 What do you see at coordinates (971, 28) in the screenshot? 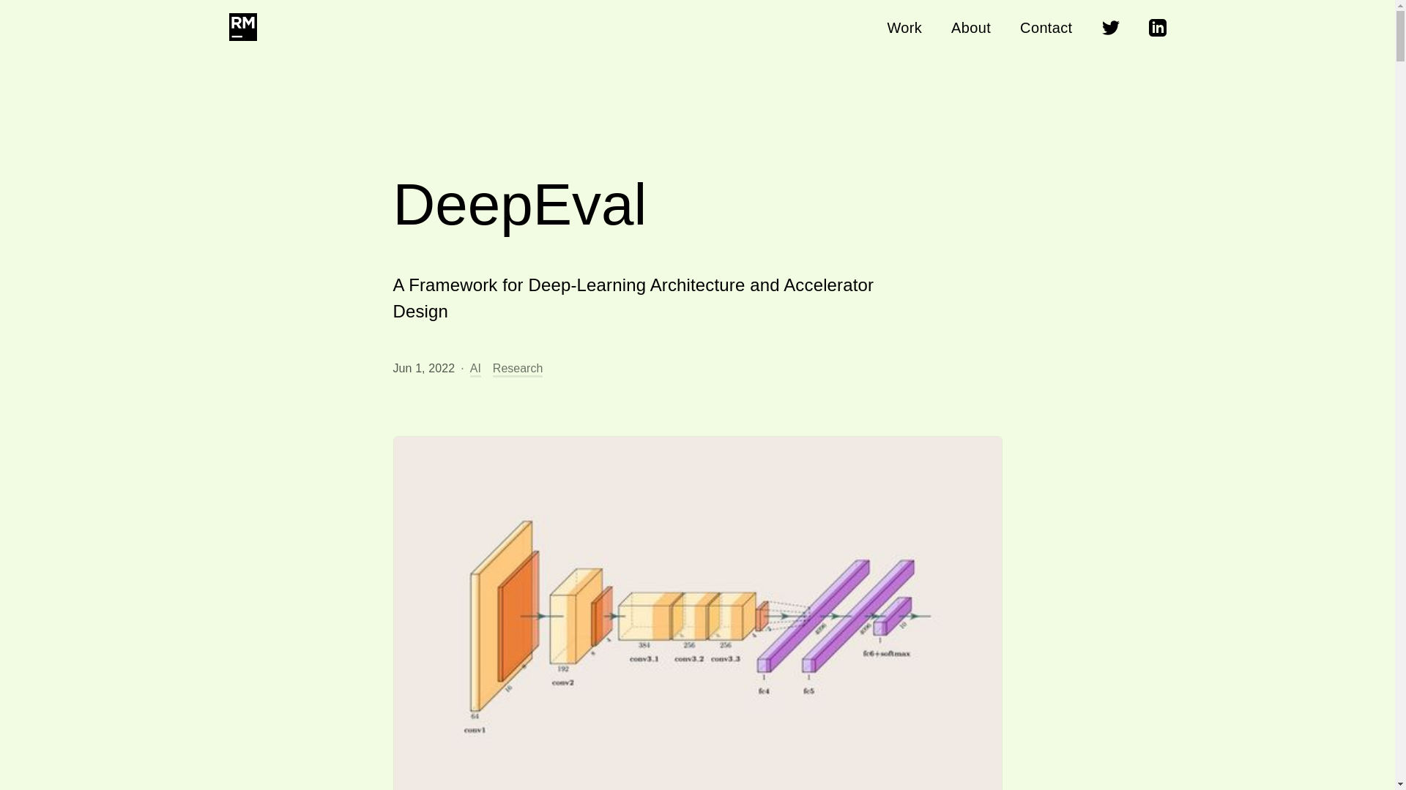
I see `About` at bounding box center [971, 28].